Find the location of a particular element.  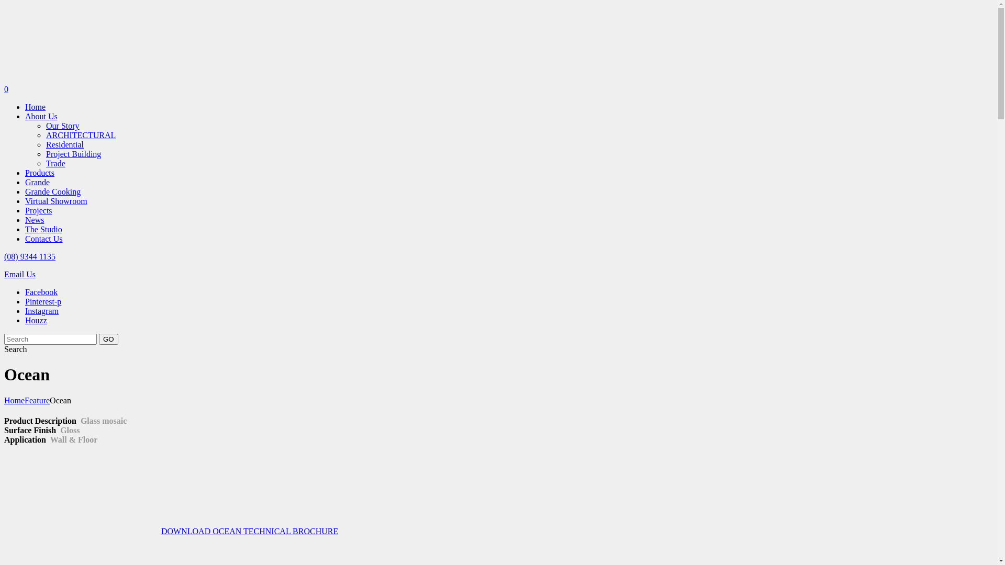

Home is located at coordinates (36, 107).